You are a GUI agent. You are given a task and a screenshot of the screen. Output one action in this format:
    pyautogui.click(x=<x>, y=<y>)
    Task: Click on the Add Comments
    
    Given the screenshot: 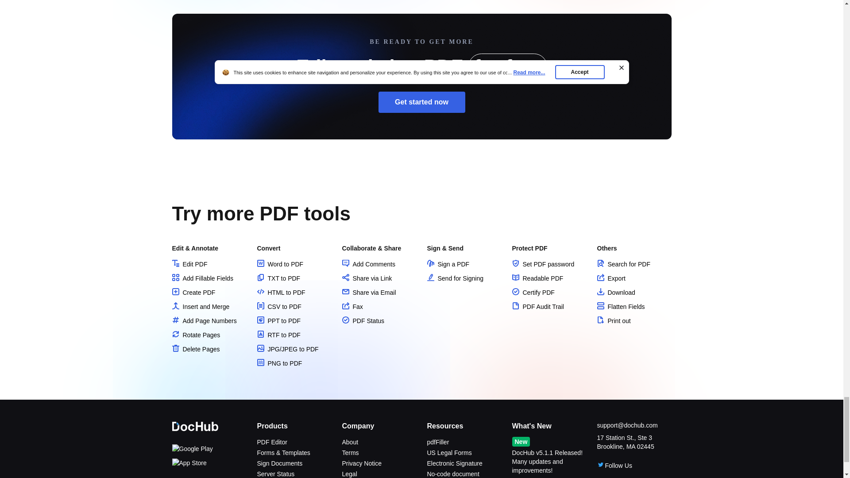 What is the action you would take?
    pyautogui.click(x=368, y=264)
    